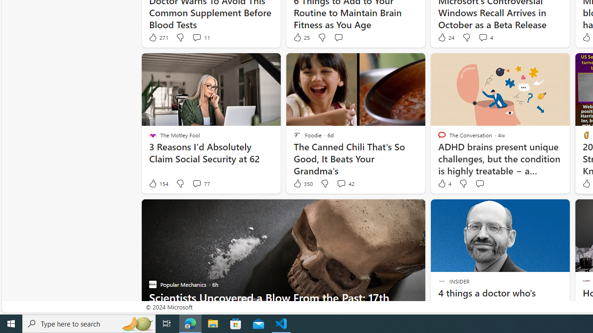  What do you see at coordinates (483, 37) in the screenshot?
I see `View comments 4 Comment` at bounding box center [483, 37].